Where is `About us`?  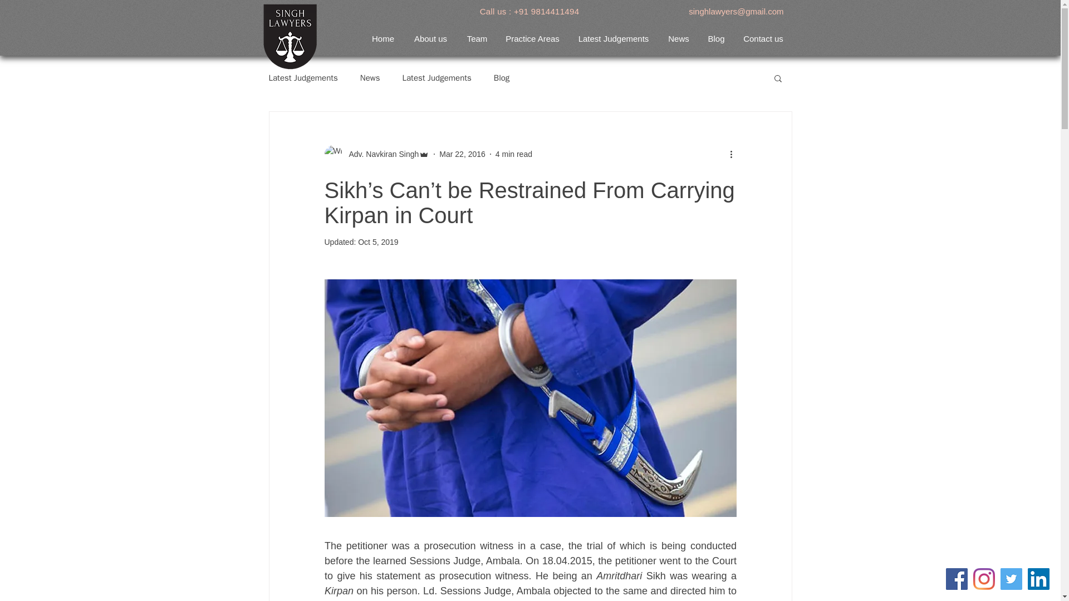 About us is located at coordinates (430, 39).